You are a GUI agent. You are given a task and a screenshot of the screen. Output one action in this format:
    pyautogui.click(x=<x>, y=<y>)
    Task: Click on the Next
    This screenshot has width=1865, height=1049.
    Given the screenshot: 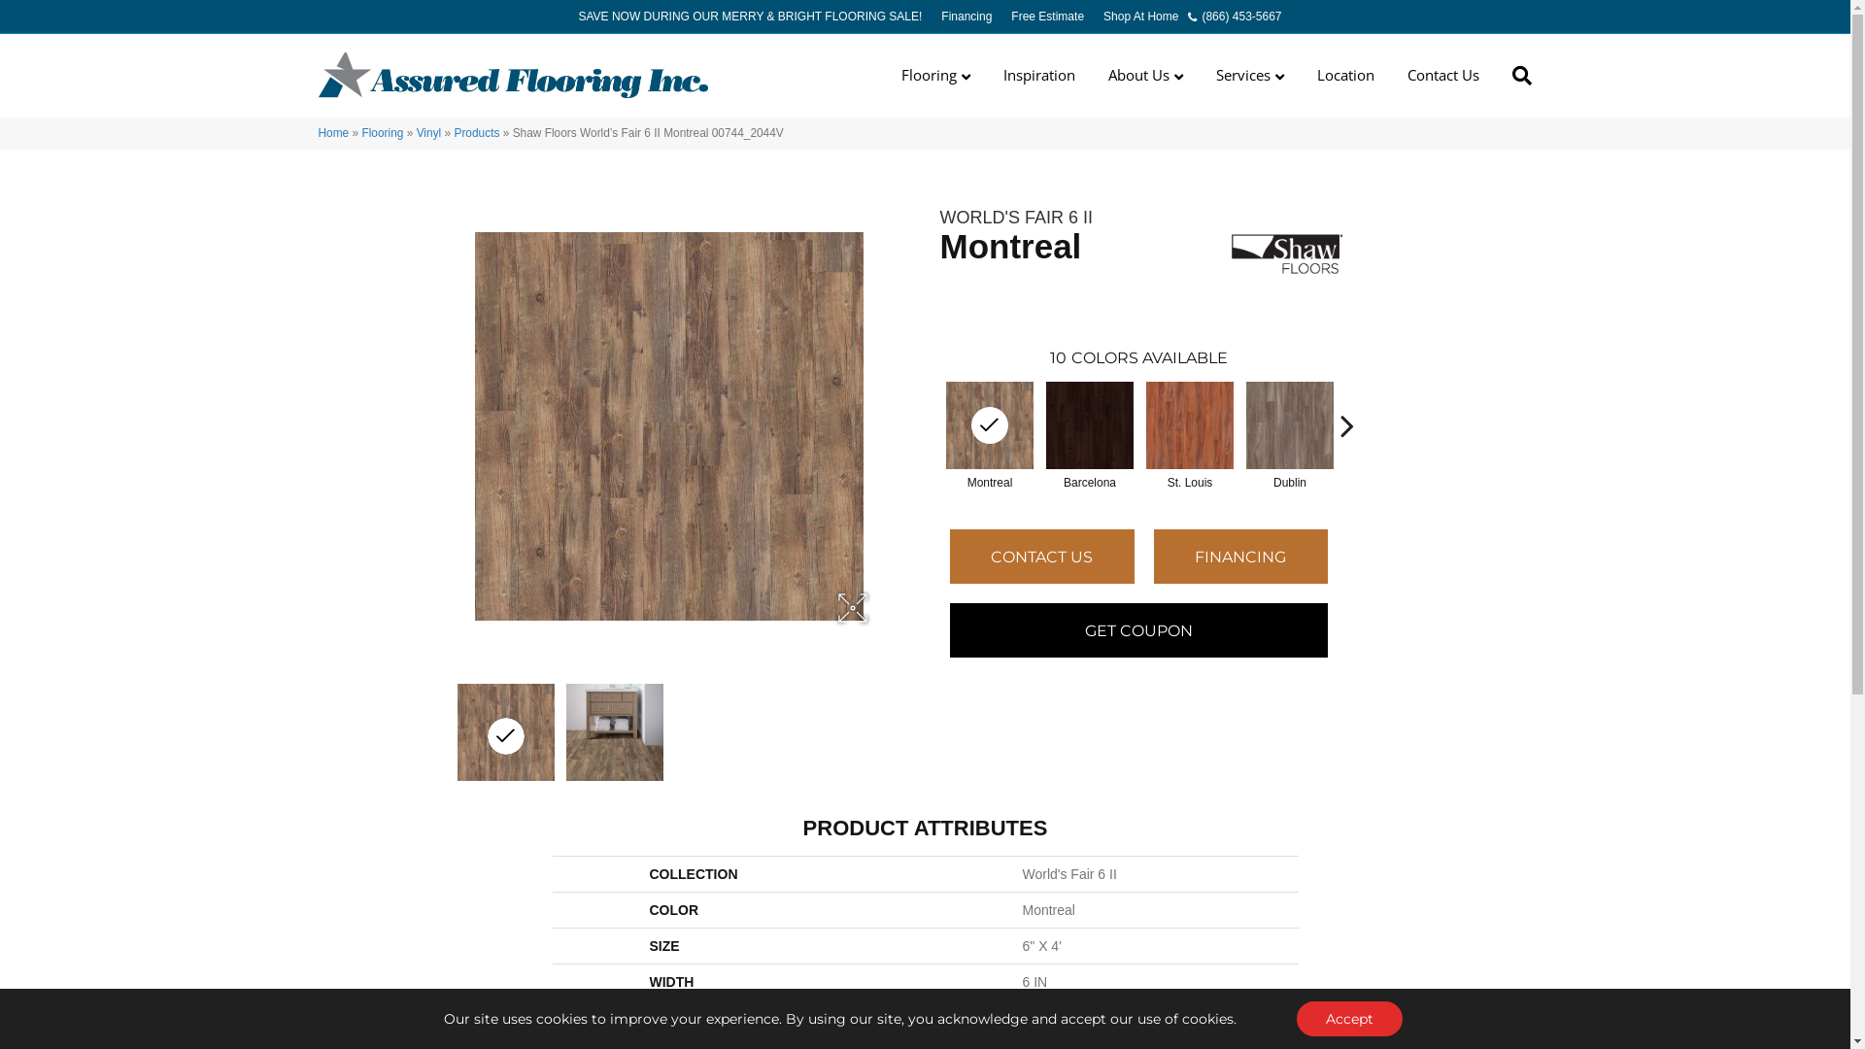 What is the action you would take?
    pyautogui.click(x=1347, y=425)
    